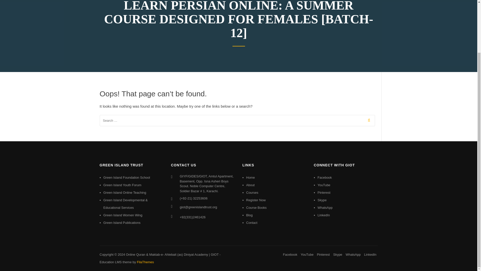  Describe the element at coordinates (122, 185) in the screenshot. I see `Green Island Youth Forum` at that location.